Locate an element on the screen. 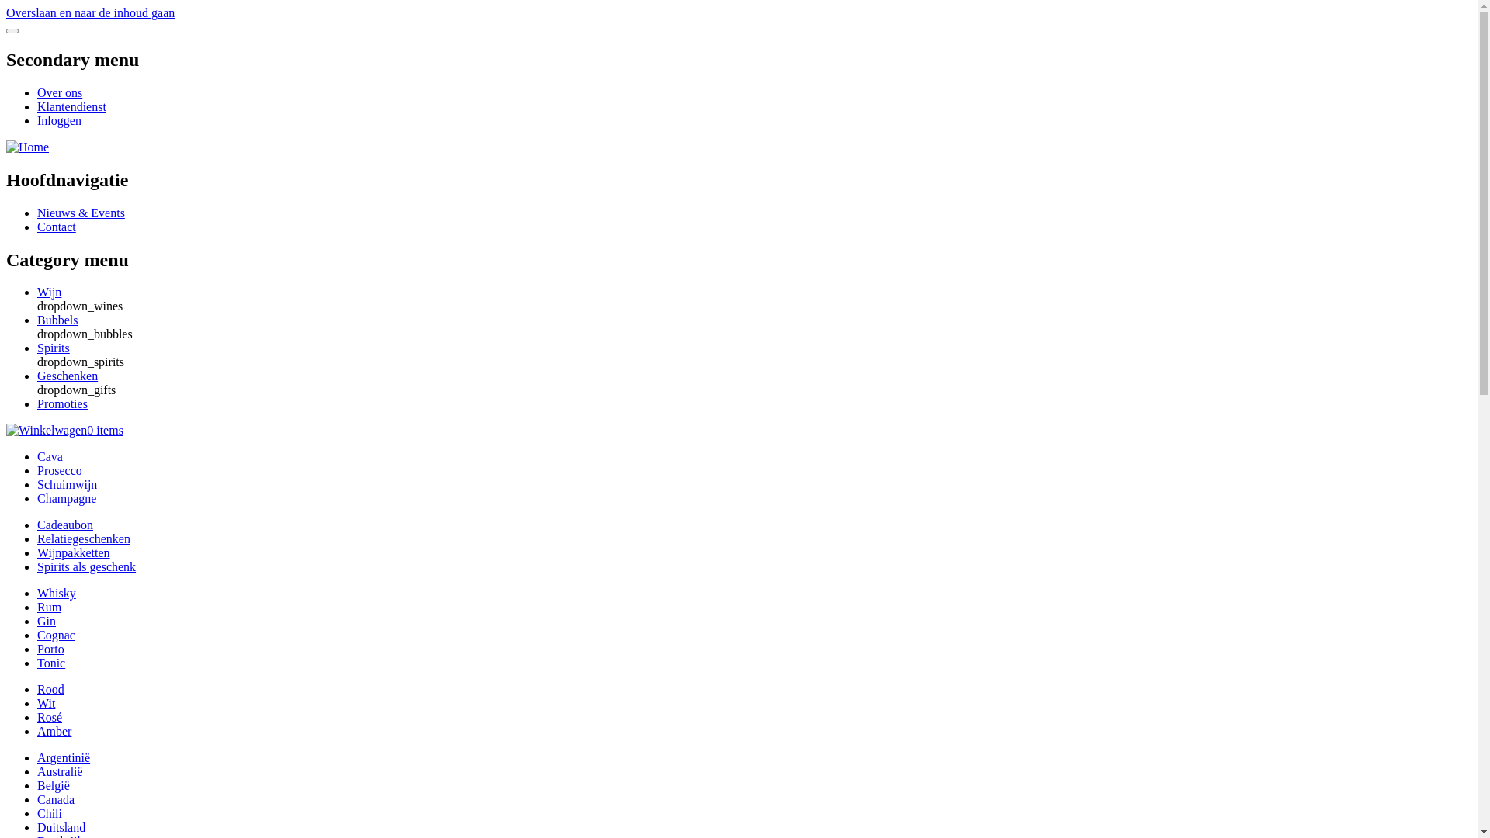  Cognac is located at coordinates (56, 635).